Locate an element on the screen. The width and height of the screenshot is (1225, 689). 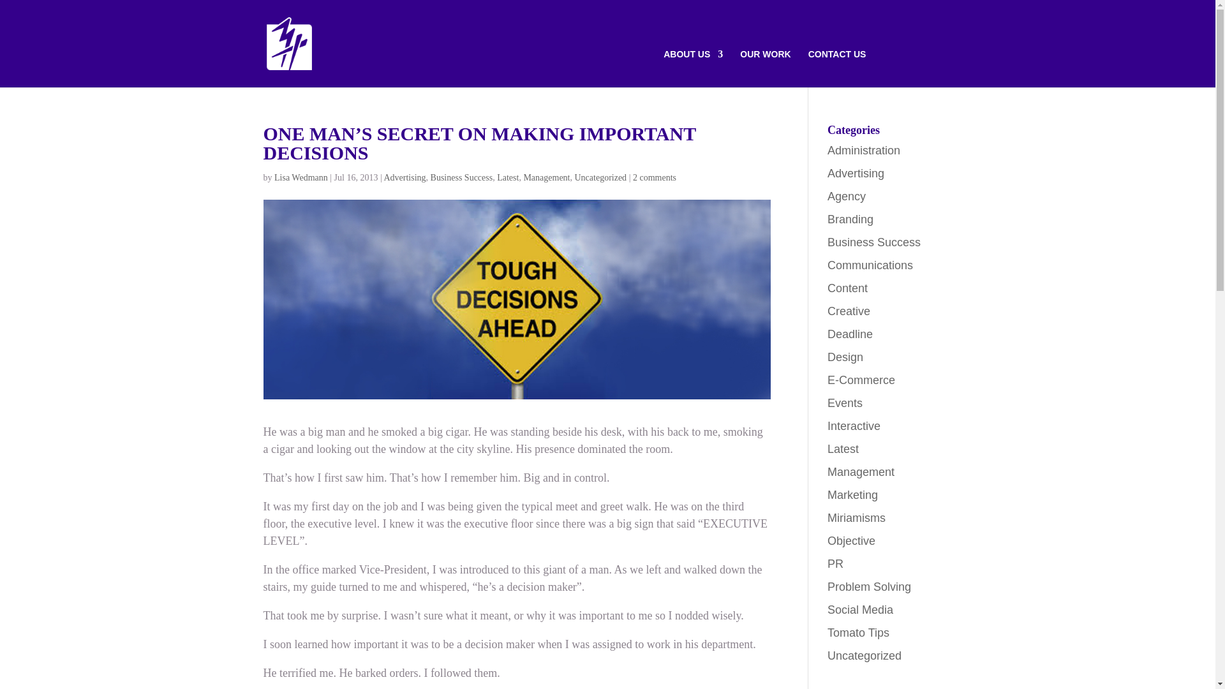
Design is located at coordinates (845, 357).